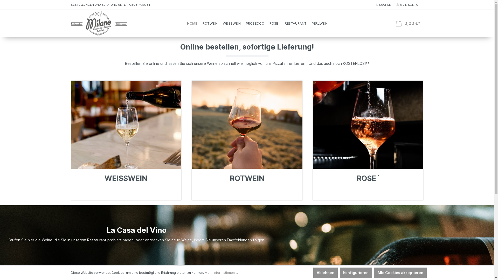  Describe the element at coordinates (320, 24) in the screenshot. I see `PERLWEIN` at that location.